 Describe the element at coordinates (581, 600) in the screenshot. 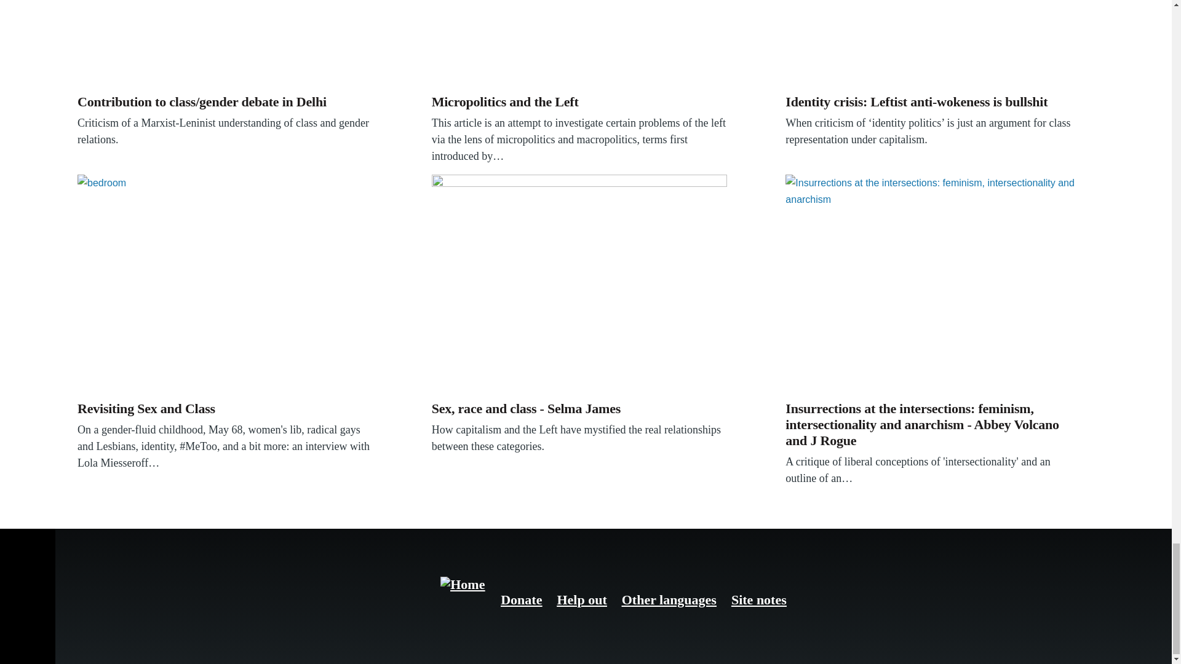

I see `Help out` at that location.